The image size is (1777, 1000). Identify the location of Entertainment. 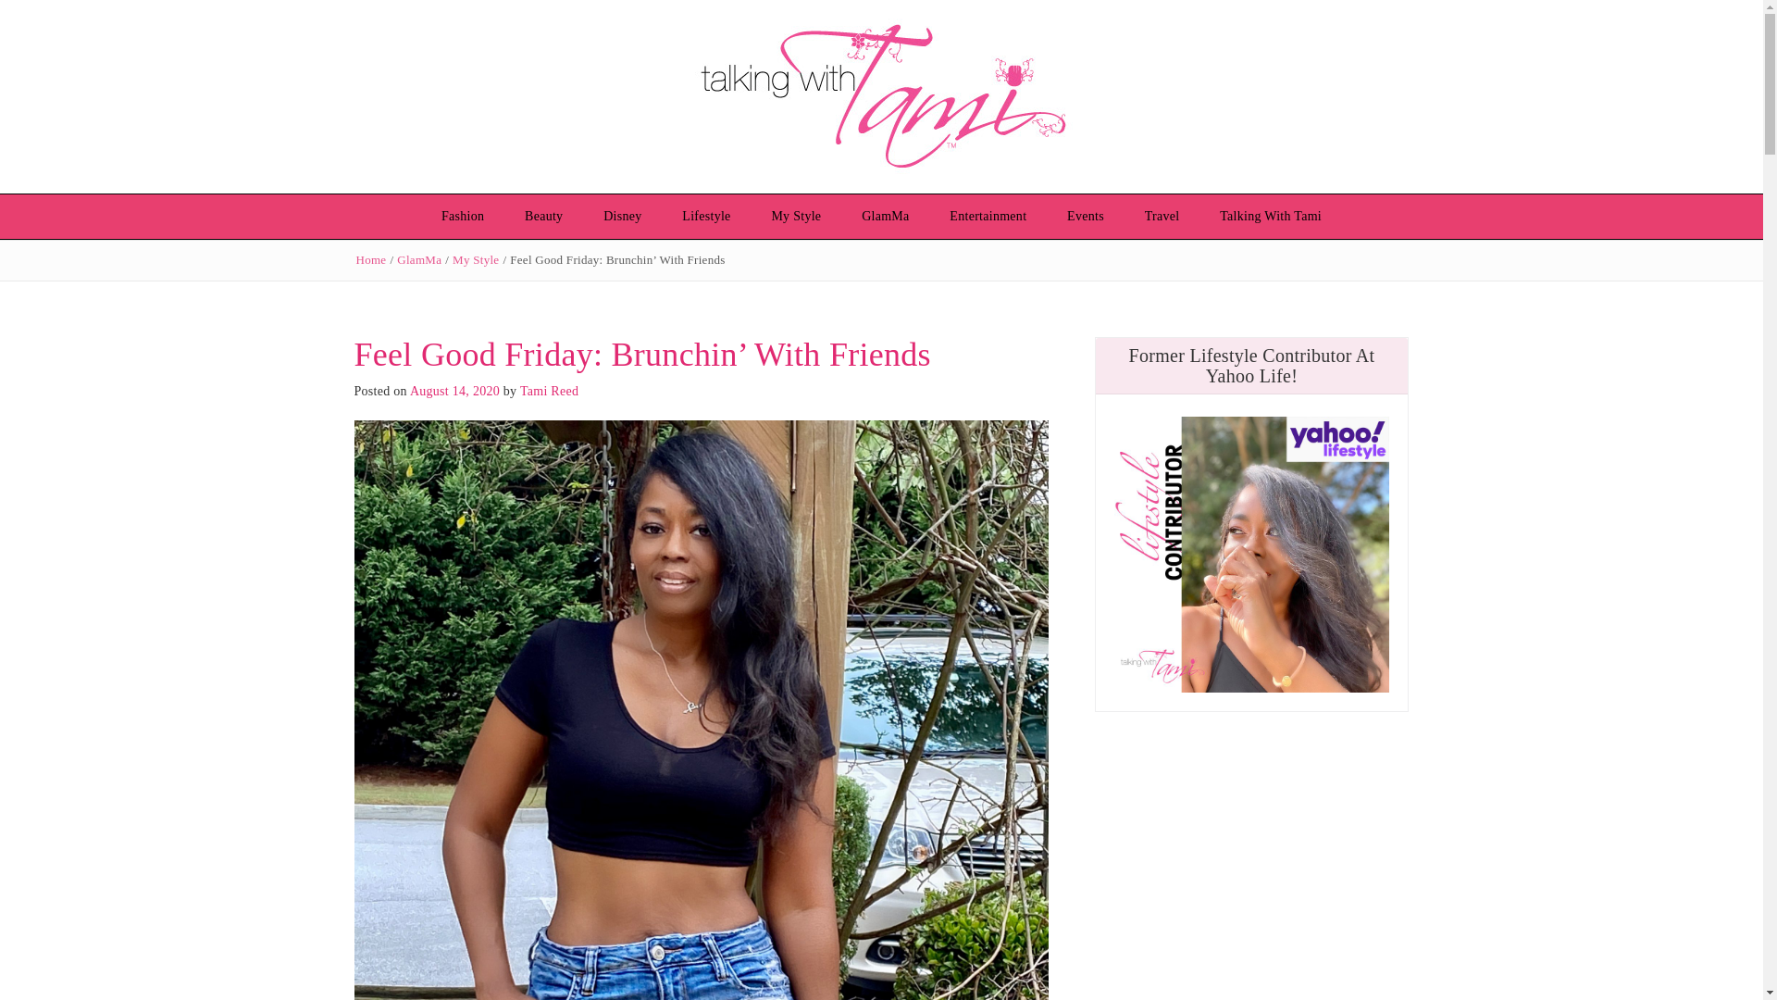
(988, 217).